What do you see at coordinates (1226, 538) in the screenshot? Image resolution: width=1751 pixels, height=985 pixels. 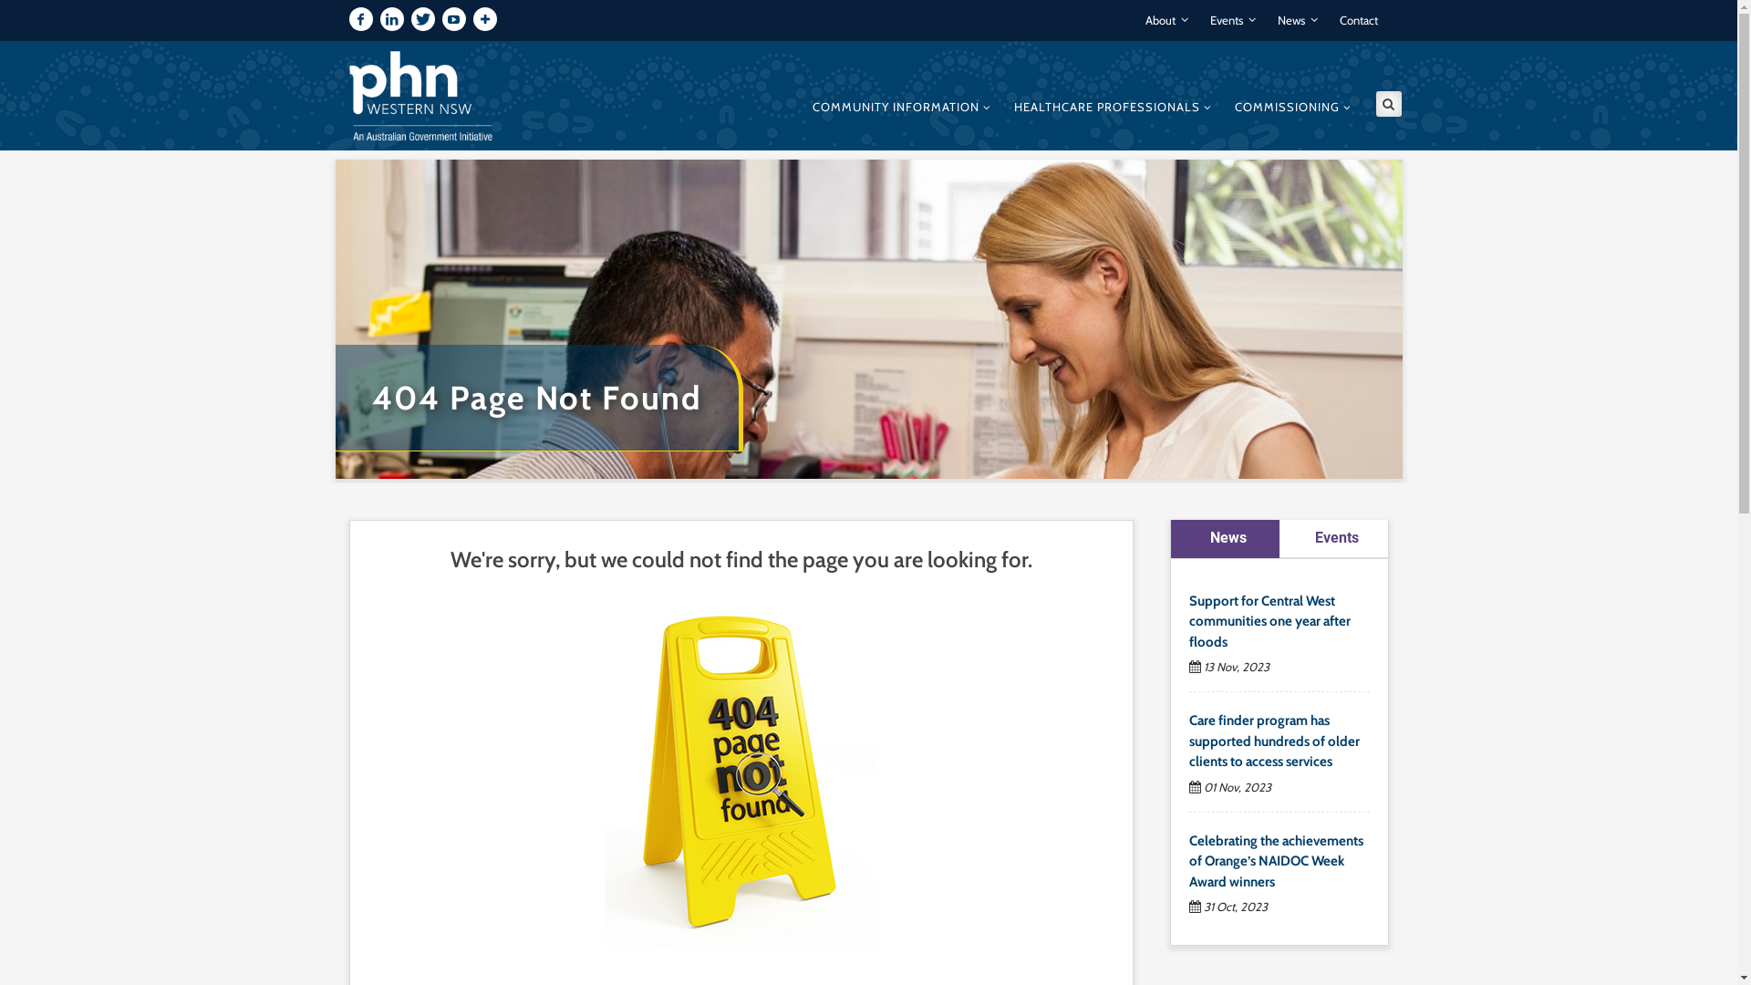 I see `  News` at bounding box center [1226, 538].